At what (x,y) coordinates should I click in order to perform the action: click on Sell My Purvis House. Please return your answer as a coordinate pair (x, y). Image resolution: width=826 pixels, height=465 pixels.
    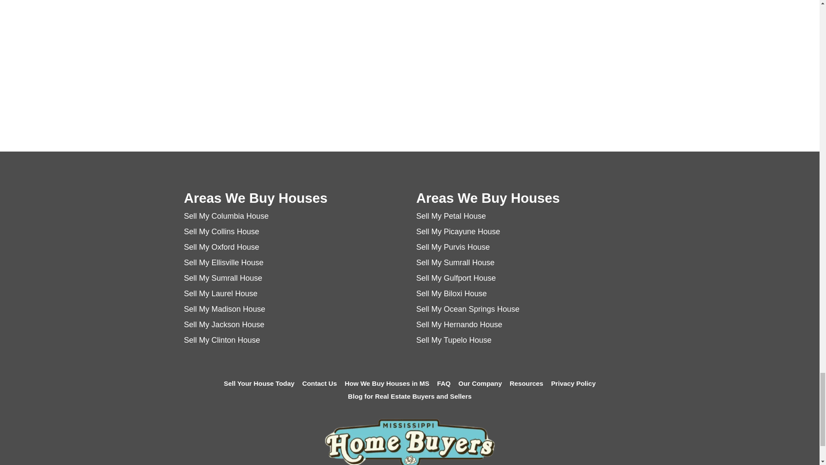
    Looking at the image, I should click on (453, 247).